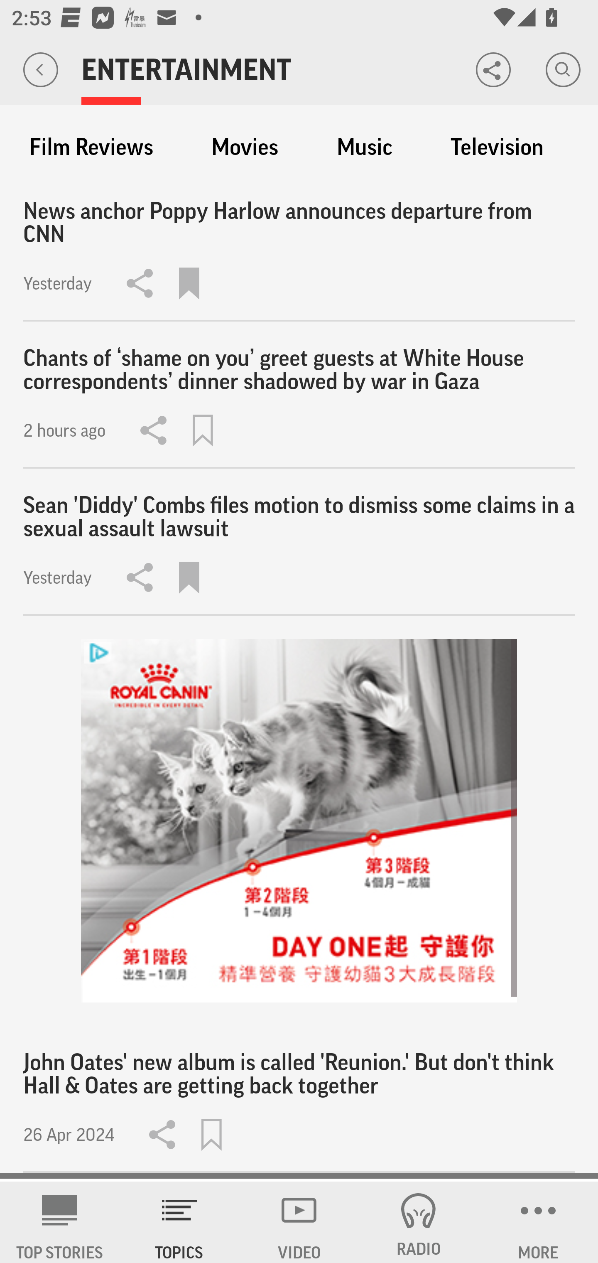  What do you see at coordinates (419, 1222) in the screenshot?
I see `RADIO` at bounding box center [419, 1222].